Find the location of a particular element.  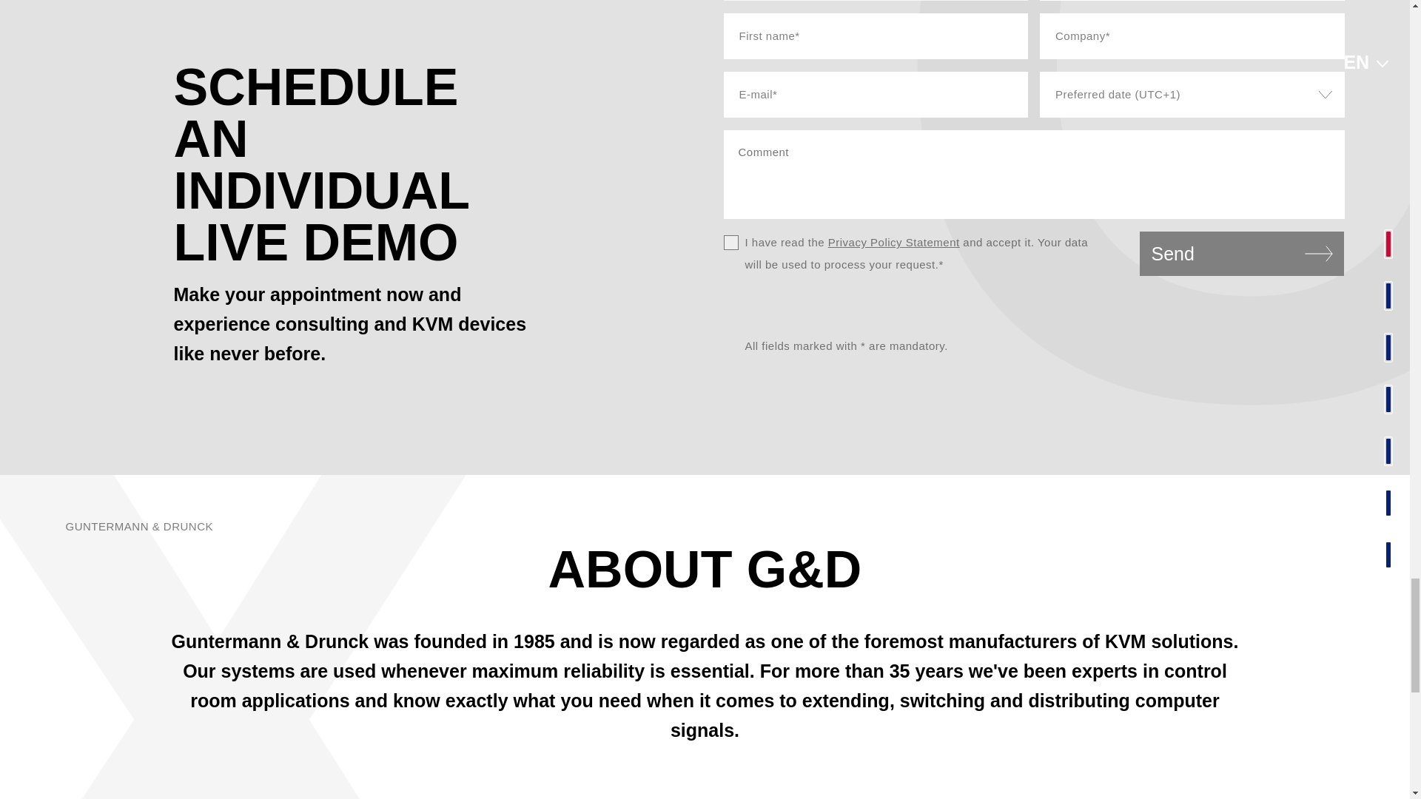

E-mail is located at coordinates (876, 95).